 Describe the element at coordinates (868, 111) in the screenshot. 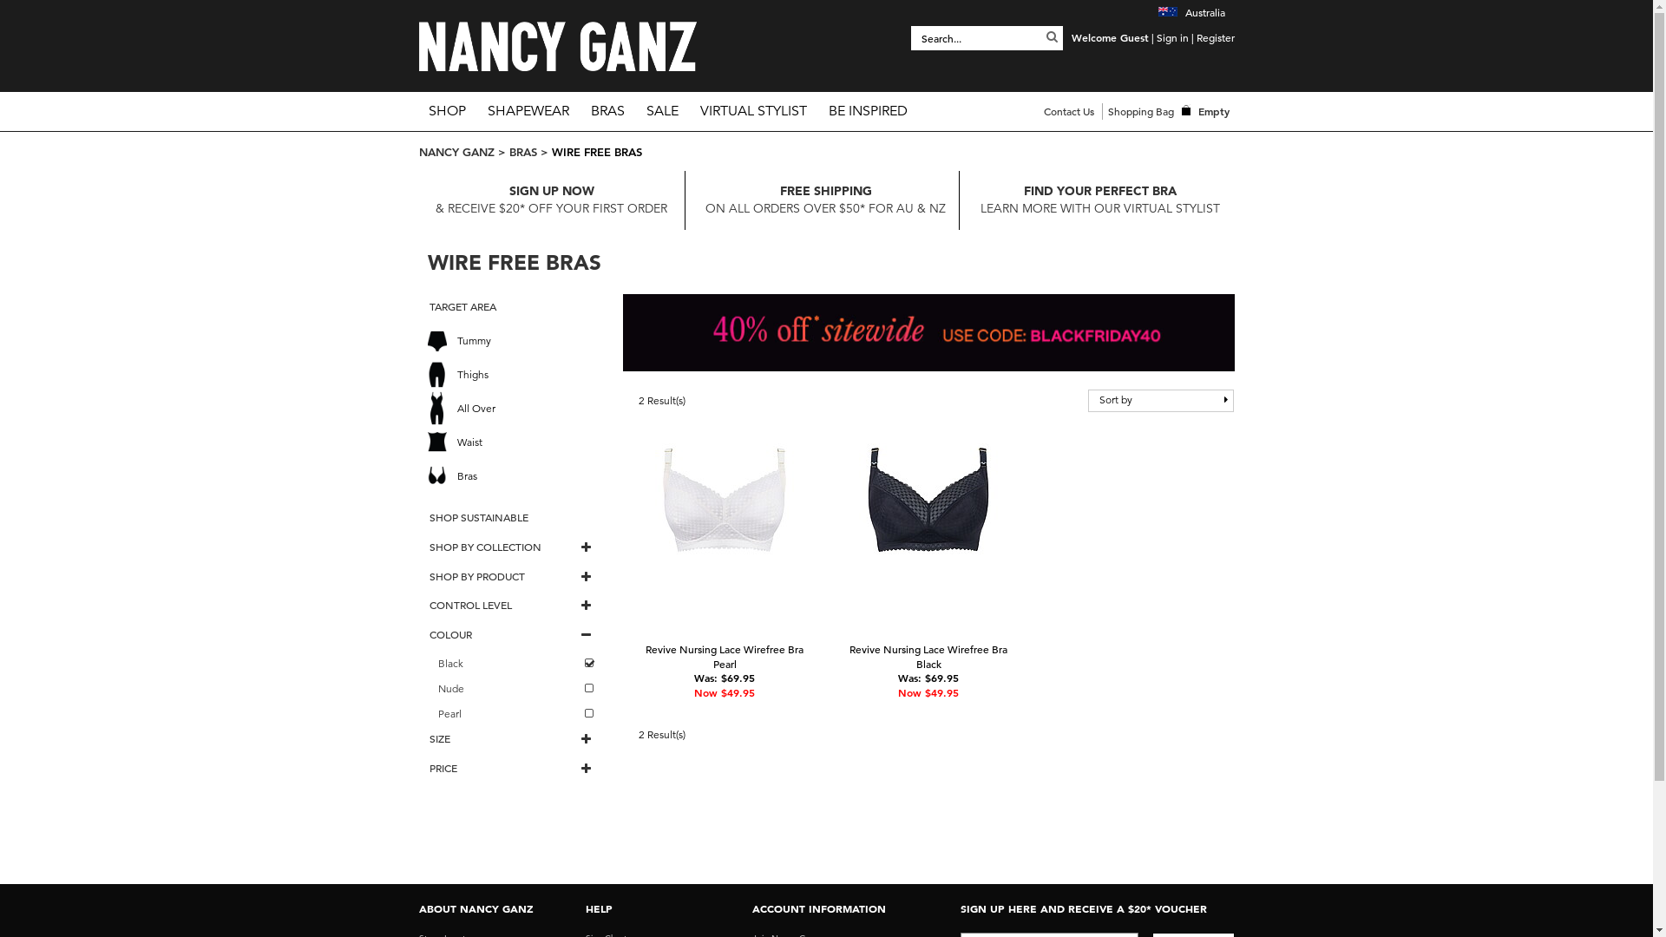

I see `BE INSPIRED` at that location.